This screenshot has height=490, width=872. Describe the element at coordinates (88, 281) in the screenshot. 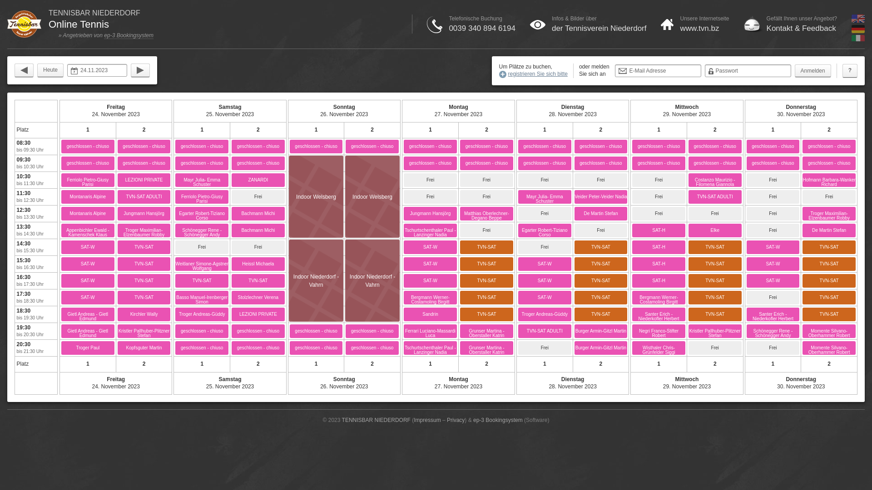

I see `SAT-W` at that location.